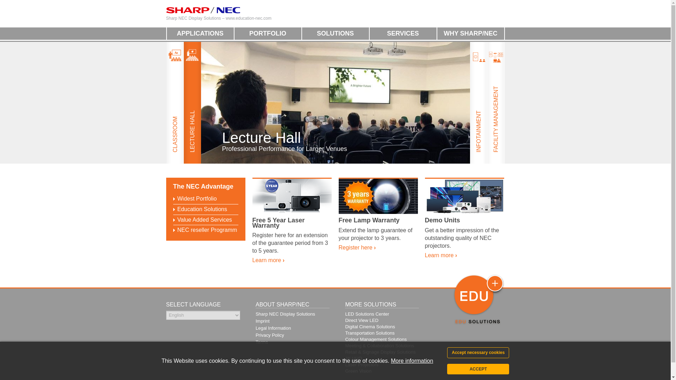  Describe the element at coordinates (268, 260) in the screenshot. I see `Learn more` at that location.